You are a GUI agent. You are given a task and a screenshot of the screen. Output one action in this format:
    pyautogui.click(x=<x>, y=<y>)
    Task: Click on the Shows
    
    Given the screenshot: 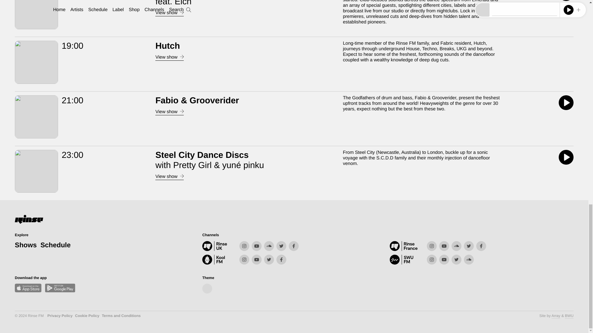 What is the action you would take?
    pyautogui.click(x=26, y=245)
    